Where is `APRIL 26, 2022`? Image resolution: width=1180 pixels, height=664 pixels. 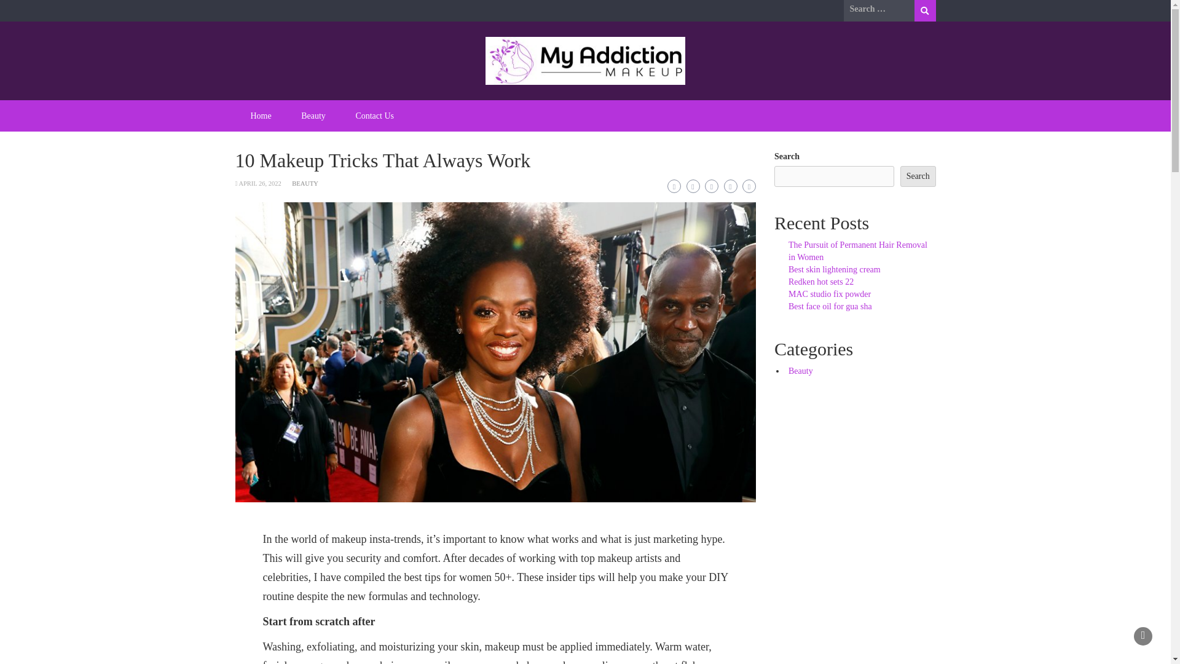
APRIL 26, 2022 is located at coordinates (259, 183).